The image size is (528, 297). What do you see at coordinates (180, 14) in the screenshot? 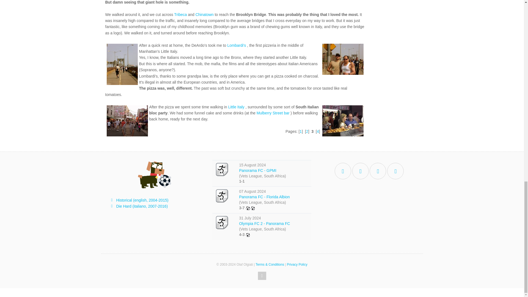
I see `Tribeca` at bounding box center [180, 14].